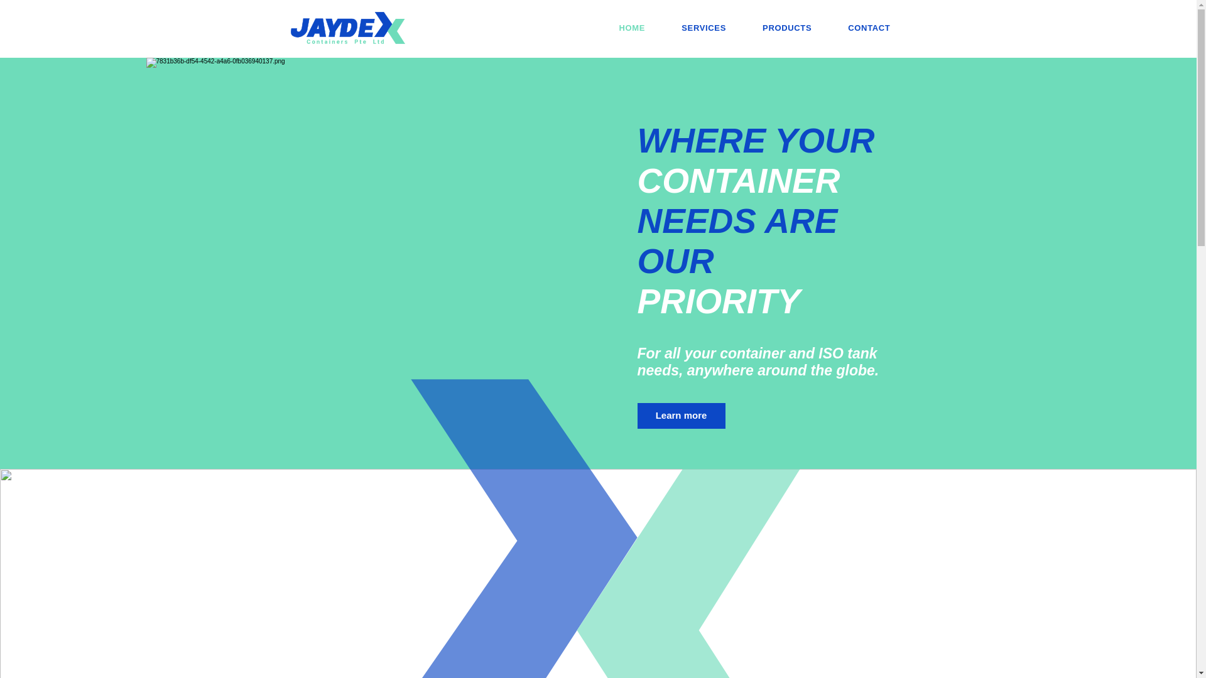  I want to click on HOME, so click(632, 28).